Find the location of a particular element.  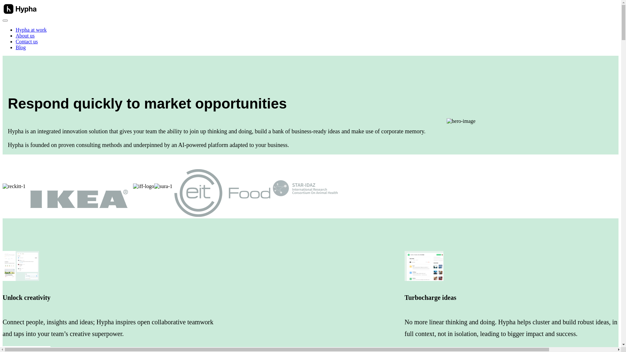

Hypha at work is located at coordinates (31, 30).